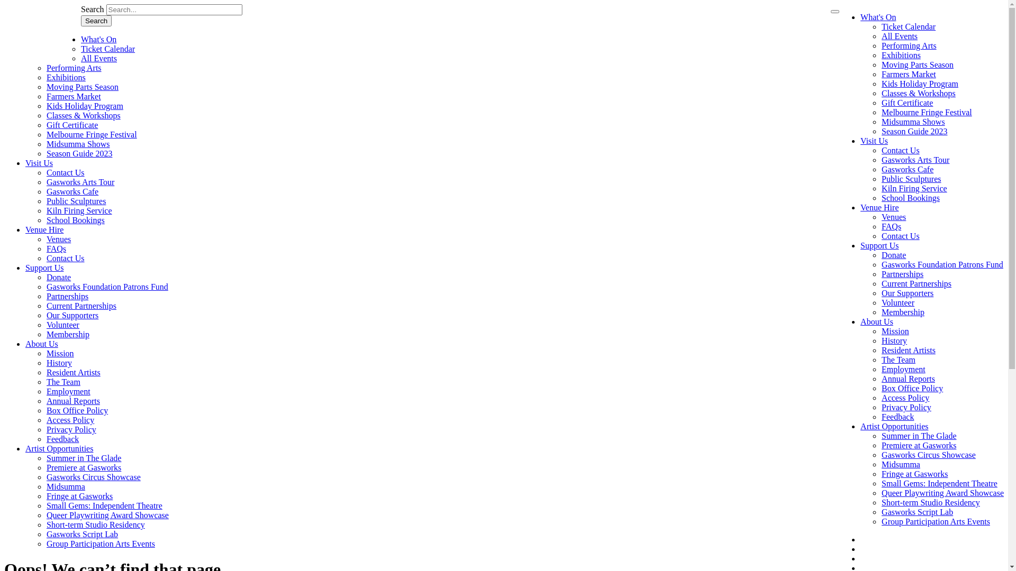 This screenshot has height=571, width=1016. I want to click on Summer in The Glade, so click(84, 458).